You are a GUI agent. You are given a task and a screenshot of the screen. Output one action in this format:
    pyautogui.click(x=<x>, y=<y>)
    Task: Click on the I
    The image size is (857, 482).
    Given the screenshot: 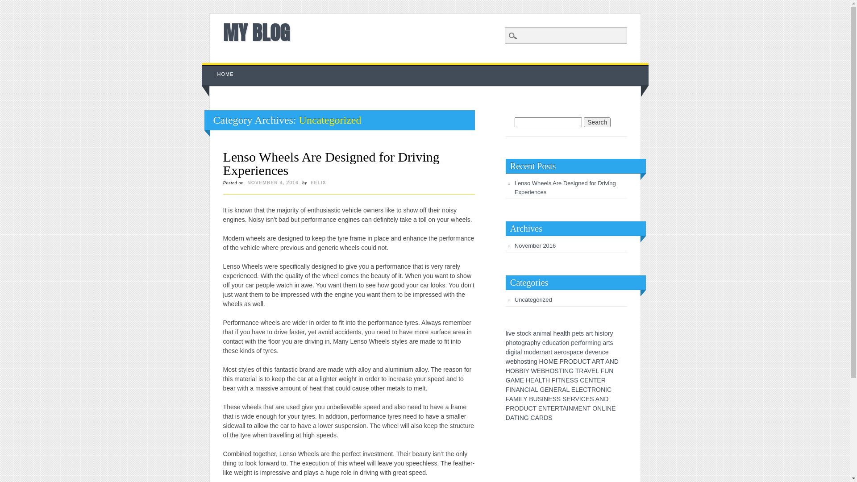 What is the action you would take?
    pyautogui.click(x=510, y=390)
    